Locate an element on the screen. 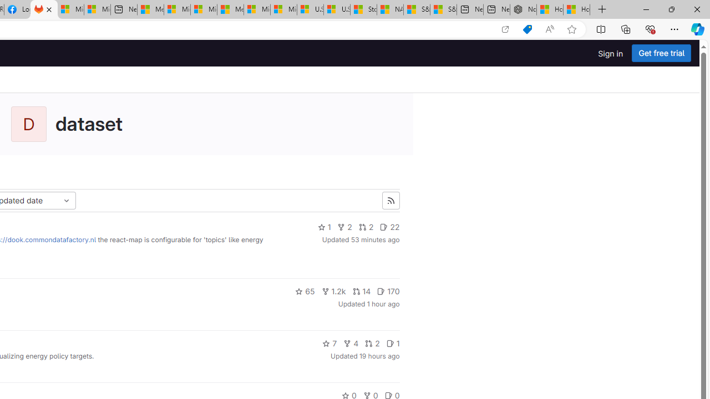 Image resolution: width=710 pixels, height=399 pixels. Close tab is located at coordinates (49, 9).